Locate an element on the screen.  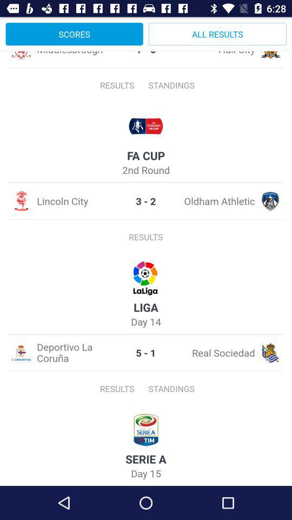
tap the scores icon is located at coordinates (74, 34).